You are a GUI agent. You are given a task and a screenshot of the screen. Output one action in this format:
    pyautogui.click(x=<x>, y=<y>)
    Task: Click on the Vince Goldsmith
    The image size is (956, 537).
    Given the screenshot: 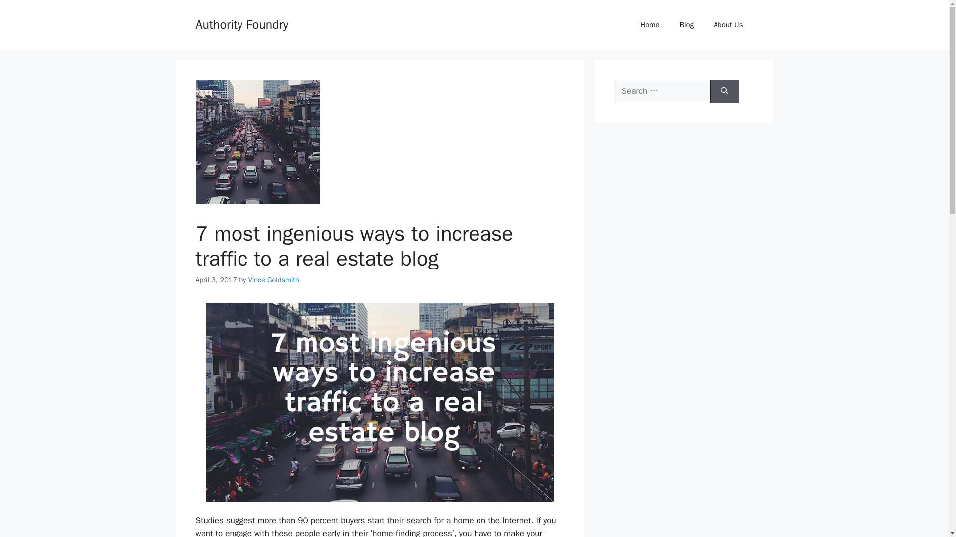 What is the action you would take?
    pyautogui.click(x=274, y=280)
    